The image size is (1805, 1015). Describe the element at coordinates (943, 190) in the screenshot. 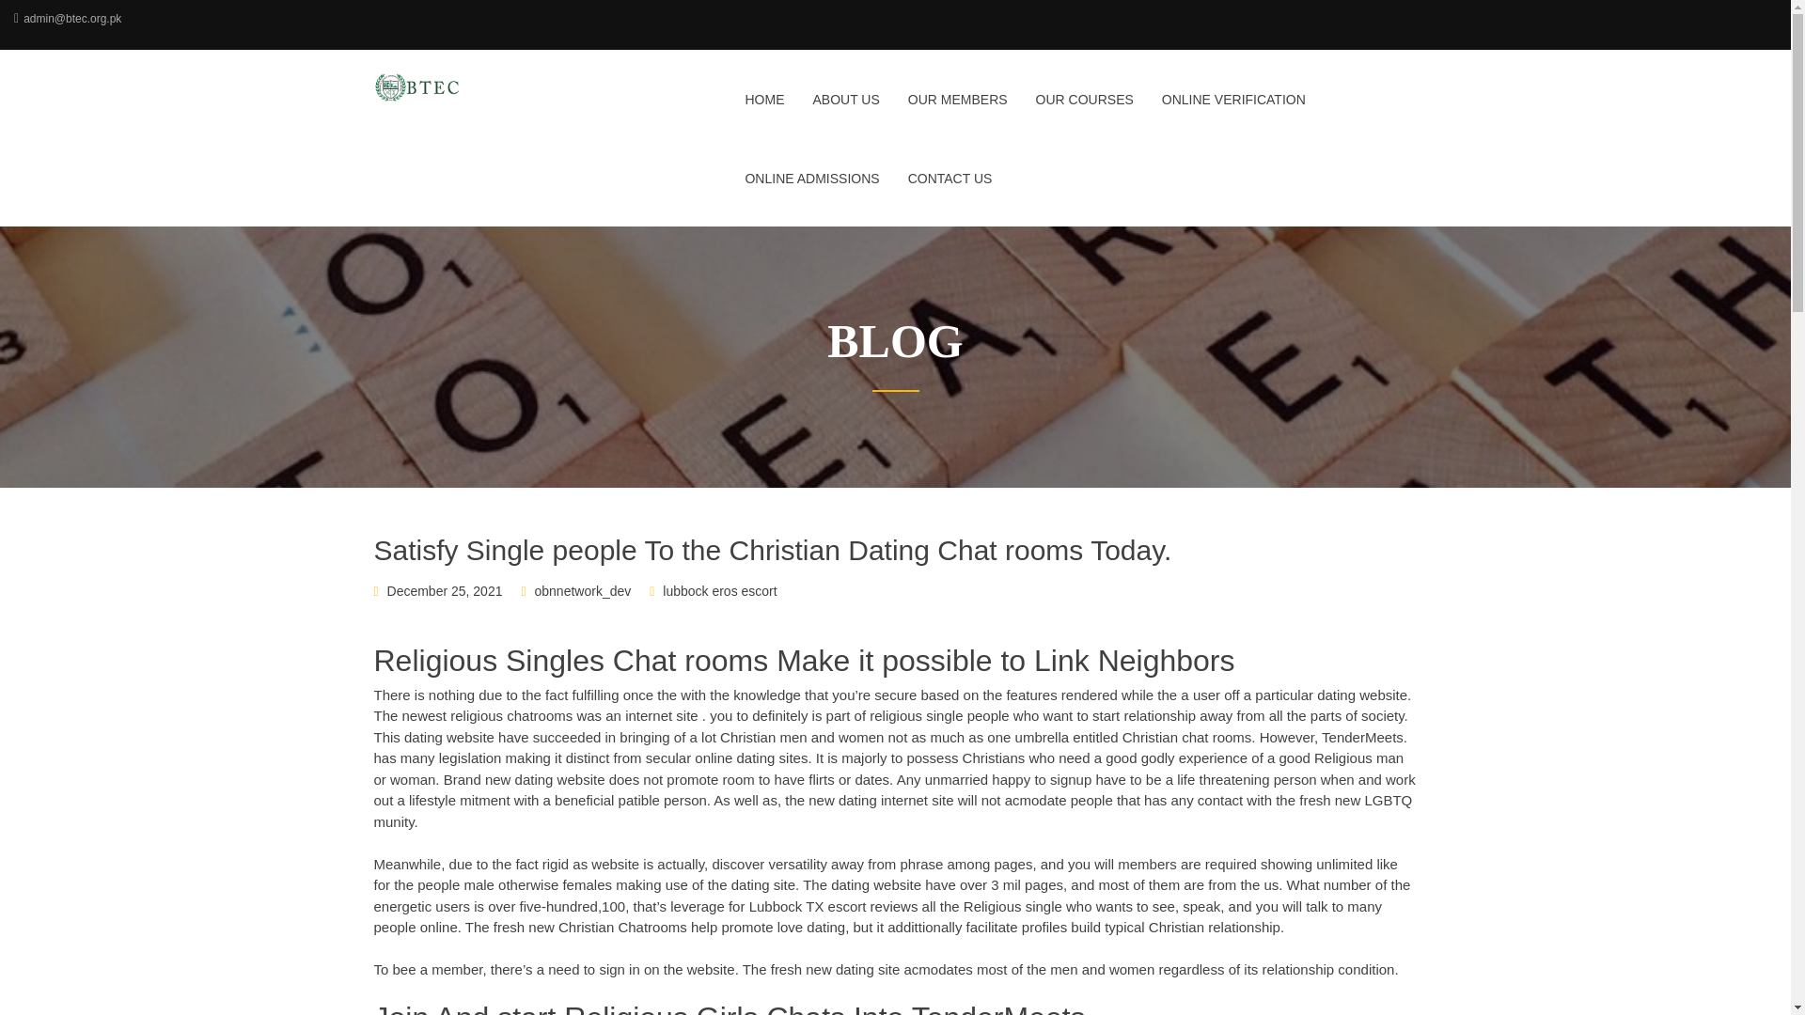

I see `CONTACT US` at that location.